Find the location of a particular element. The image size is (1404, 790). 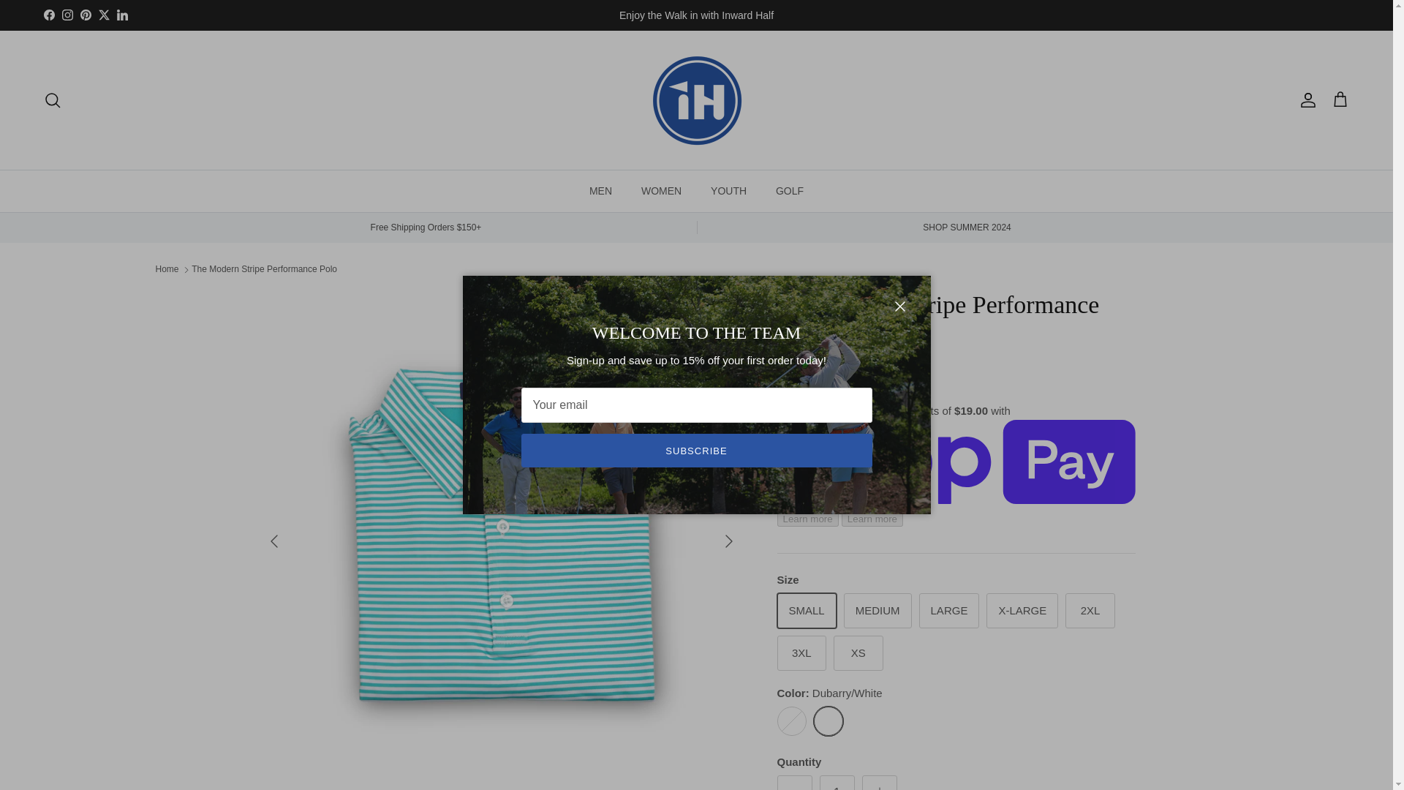

Inward Half  on Twitter is located at coordinates (104, 15).